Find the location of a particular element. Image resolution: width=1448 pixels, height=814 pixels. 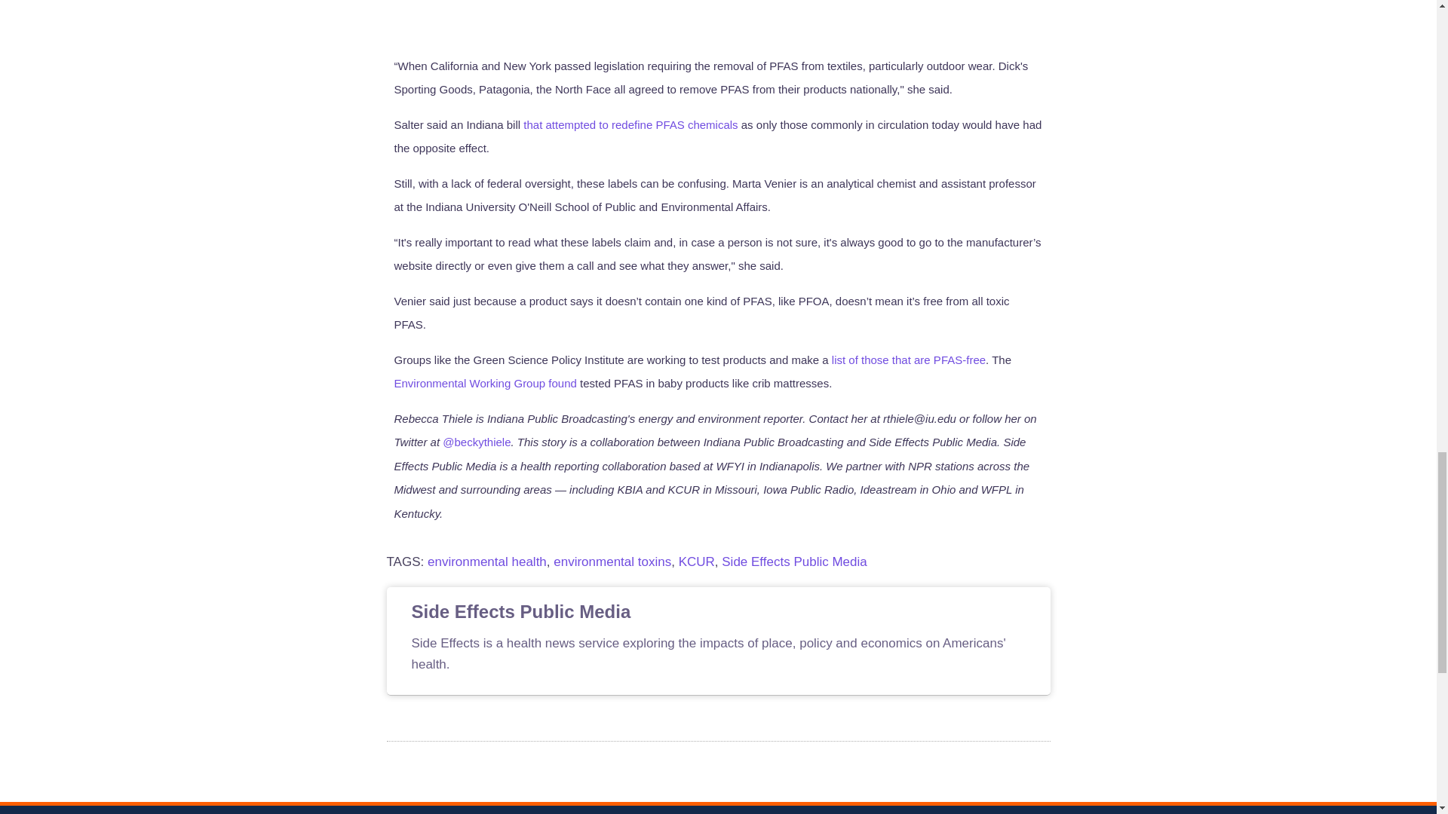

list of those that are PFAS-free is located at coordinates (908, 360).